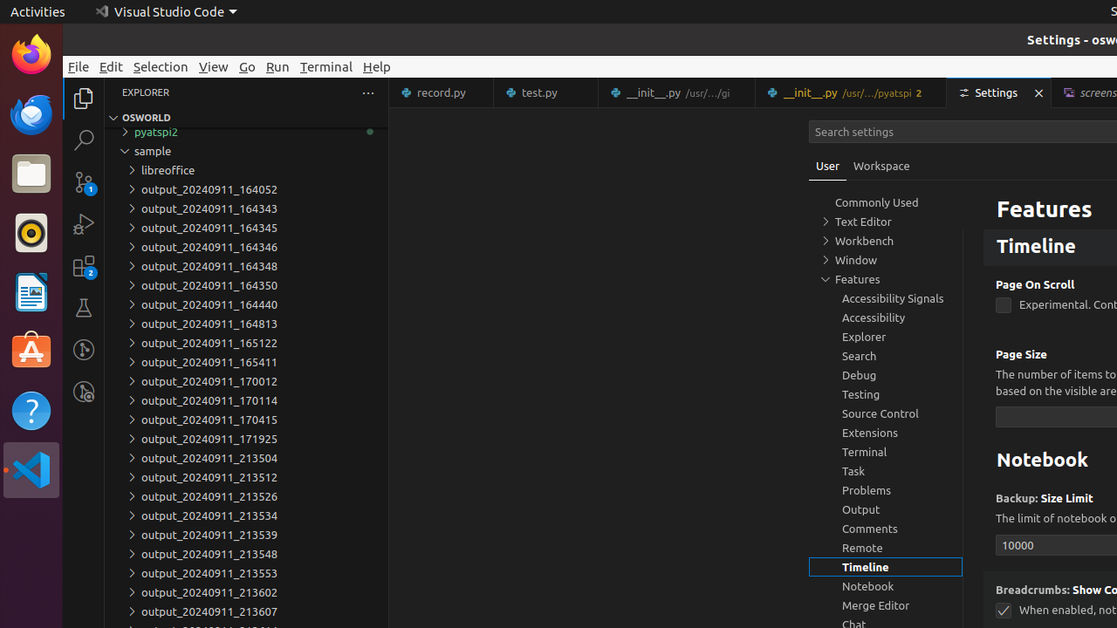 The height and width of the screenshot is (628, 1117). I want to click on output_20240911_213512, so click(246, 477).